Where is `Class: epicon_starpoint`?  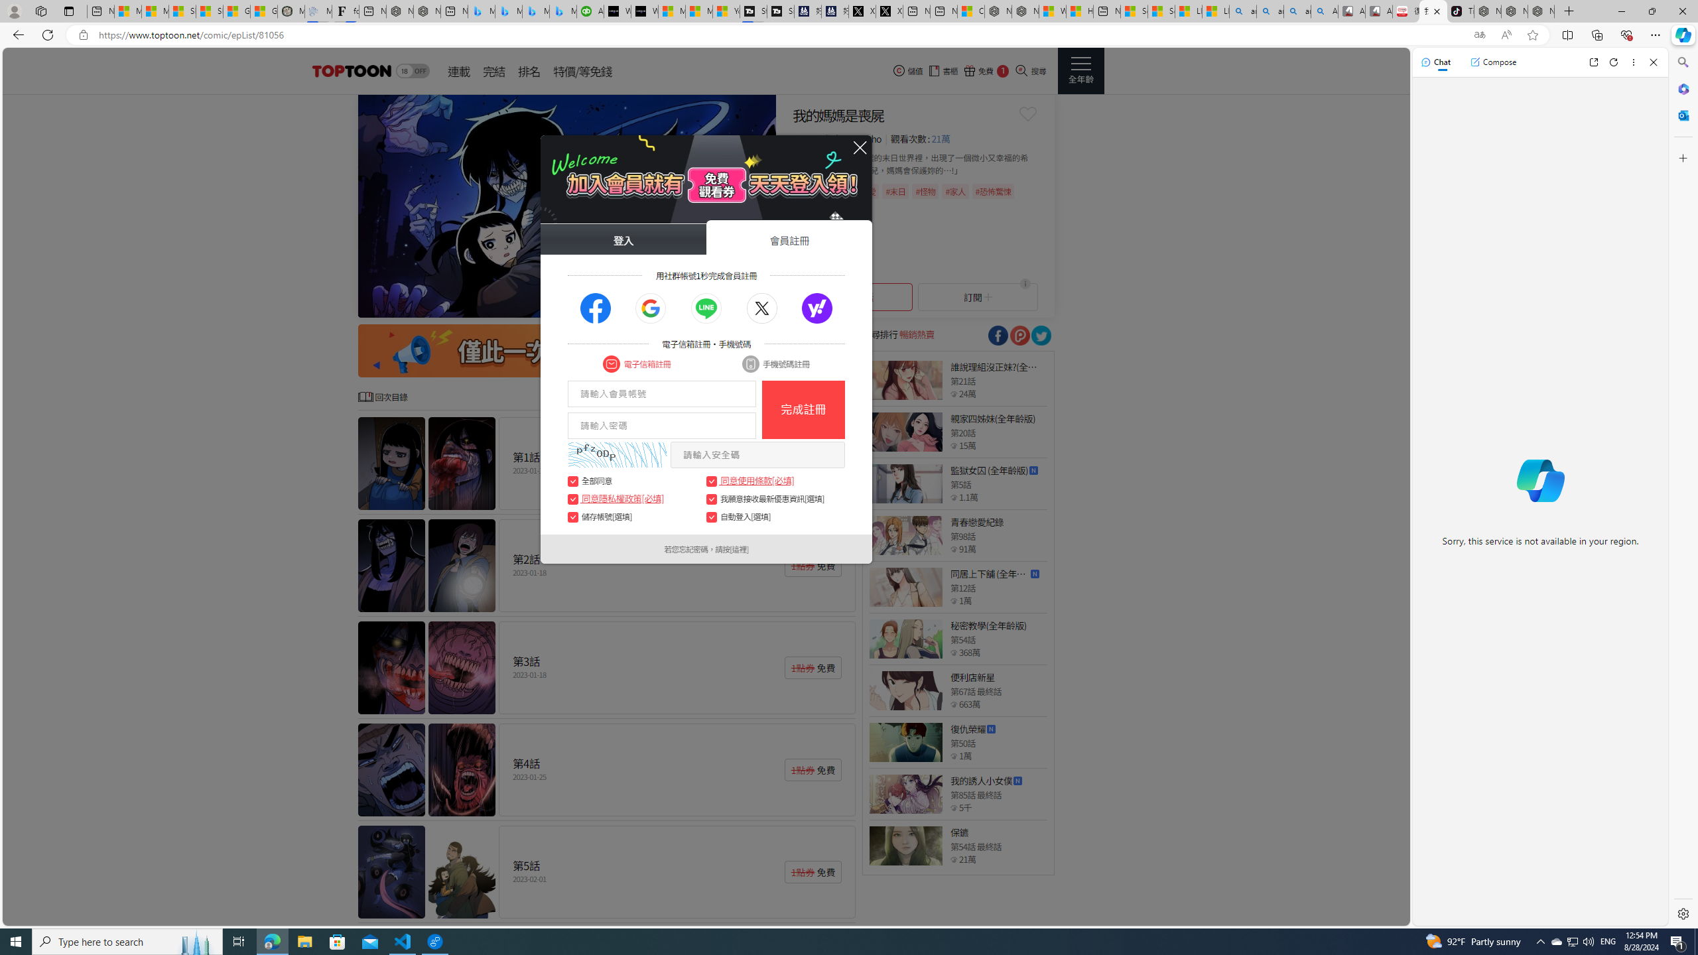 Class: epicon_starpoint is located at coordinates (954, 859).